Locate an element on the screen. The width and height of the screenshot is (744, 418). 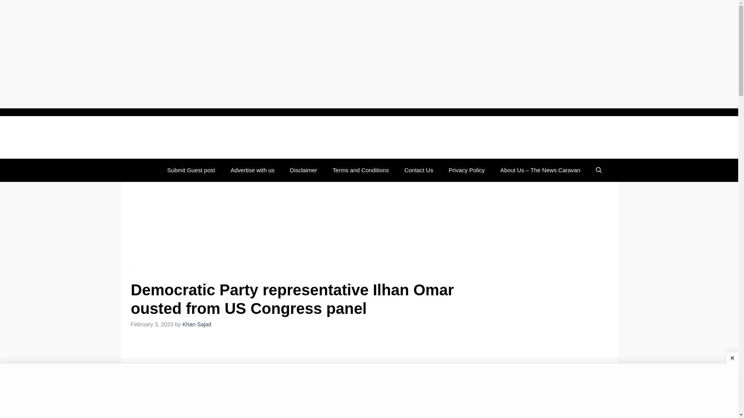
Advertisement is located at coordinates (298, 380).